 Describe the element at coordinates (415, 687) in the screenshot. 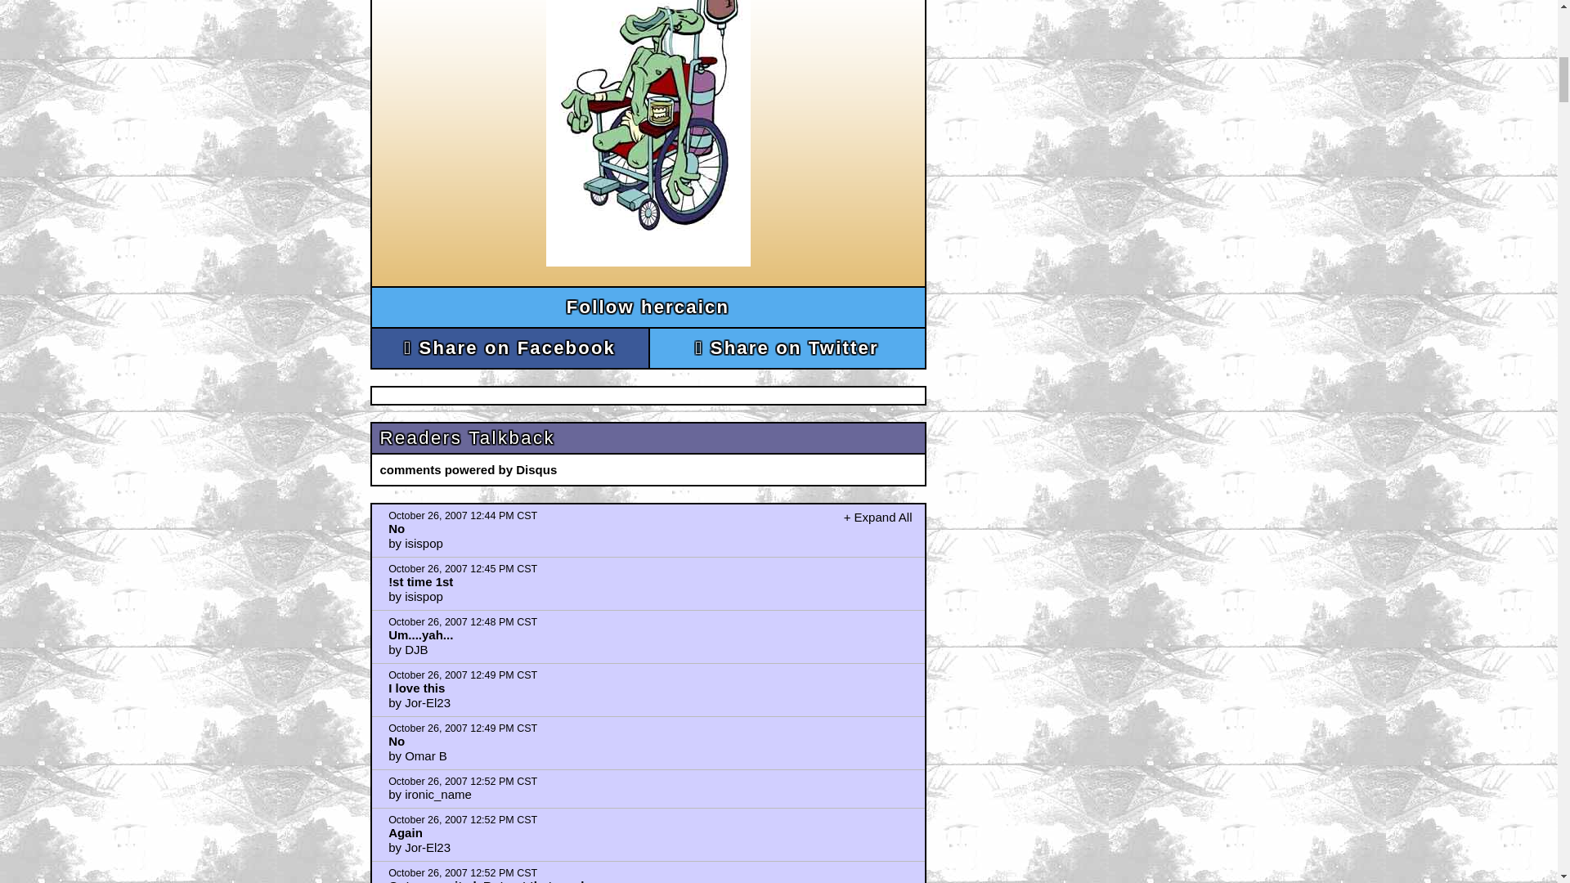

I see `I love this` at that location.